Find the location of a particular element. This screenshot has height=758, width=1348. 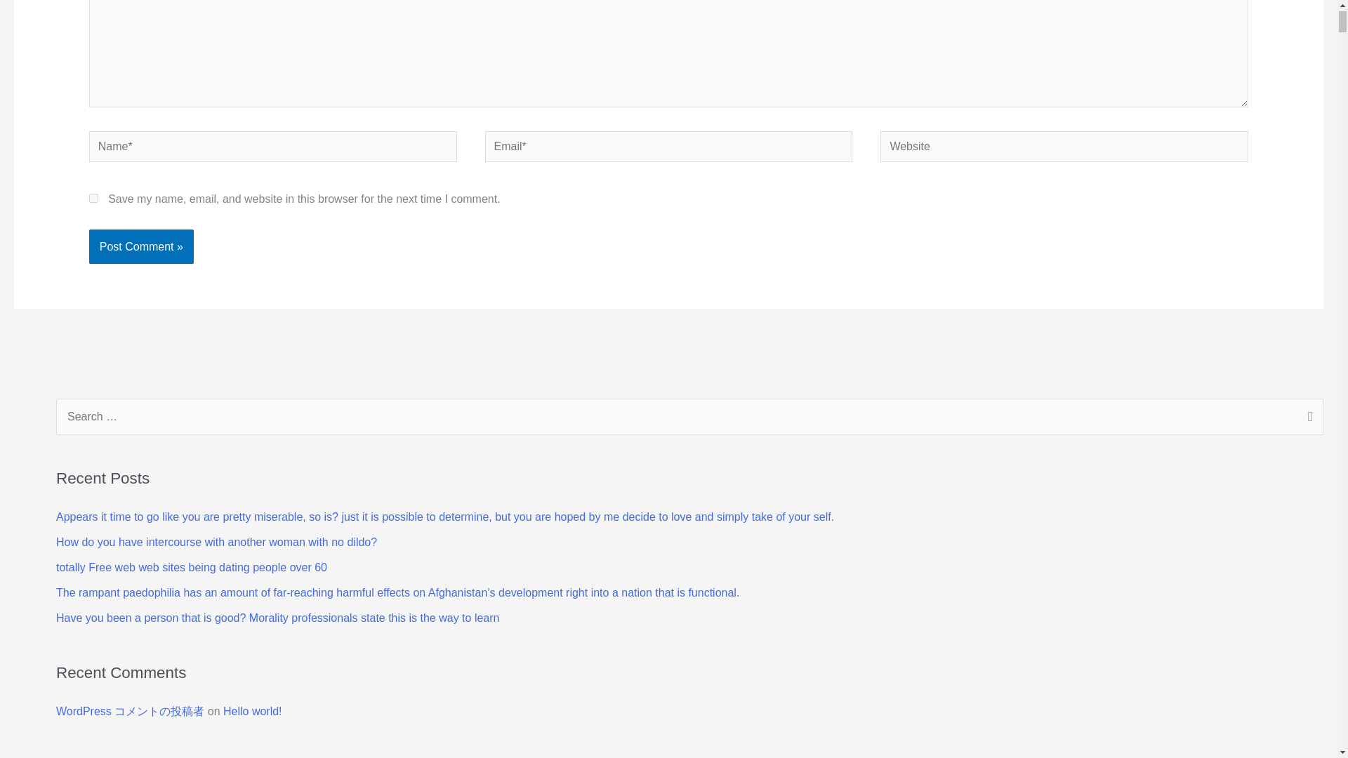

Hello world! is located at coordinates (253, 711).